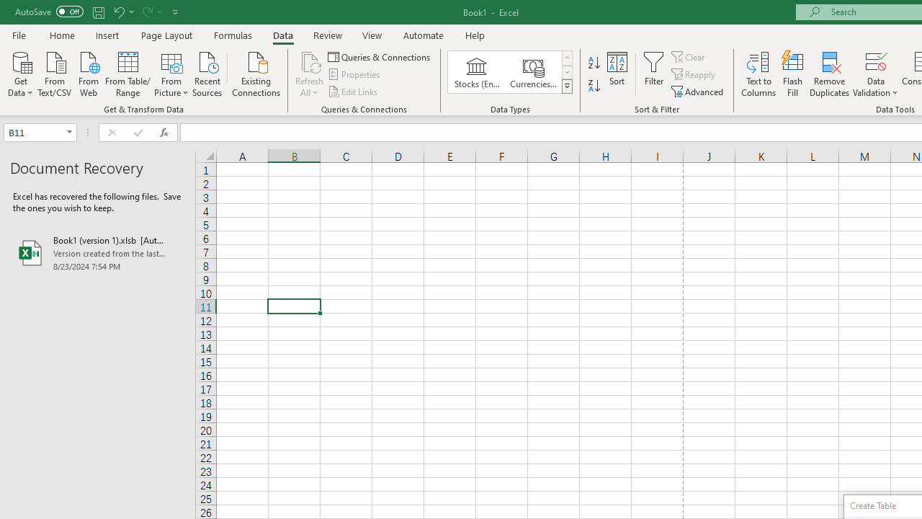 The width and height of the screenshot is (922, 519). Describe the element at coordinates (830, 74) in the screenshot. I see `Remove Duplicates` at that location.